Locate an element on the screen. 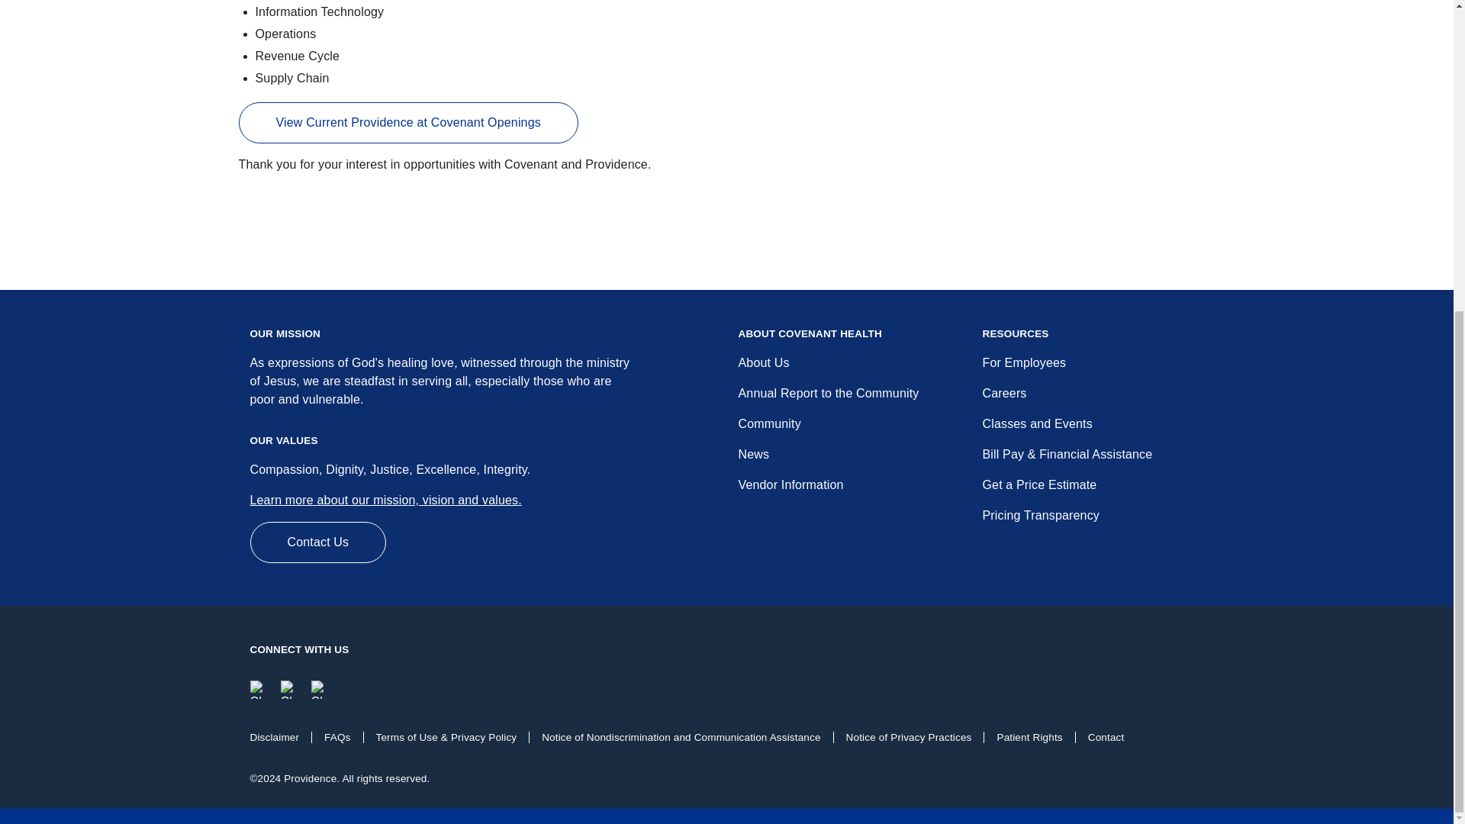 The height and width of the screenshot is (824, 1465). For Employees is located at coordinates (1024, 362).